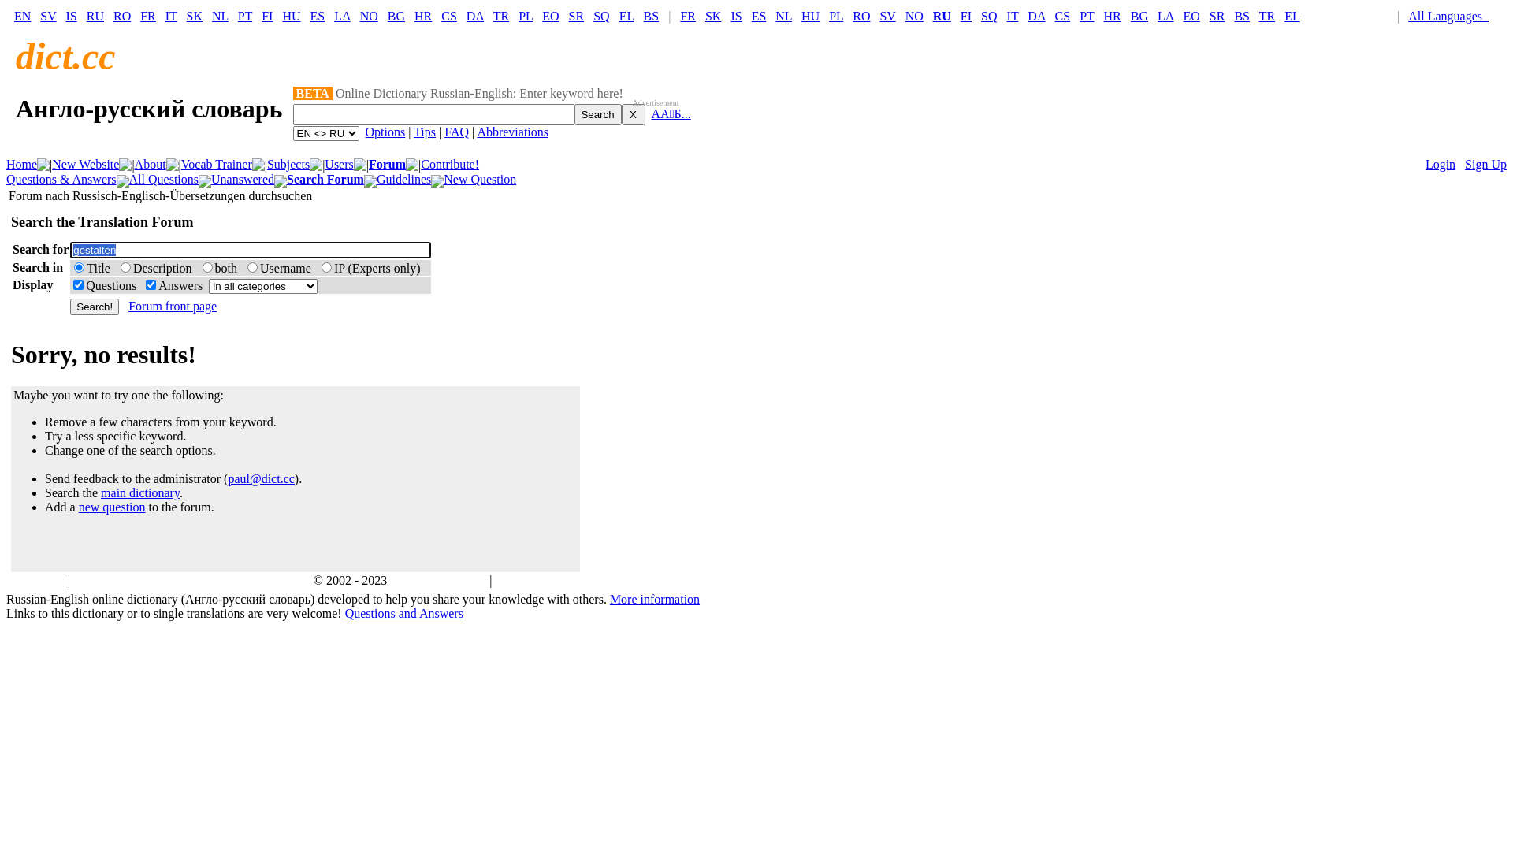 The image size is (1513, 851). What do you see at coordinates (627, 16) in the screenshot?
I see `EL` at bounding box center [627, 16].